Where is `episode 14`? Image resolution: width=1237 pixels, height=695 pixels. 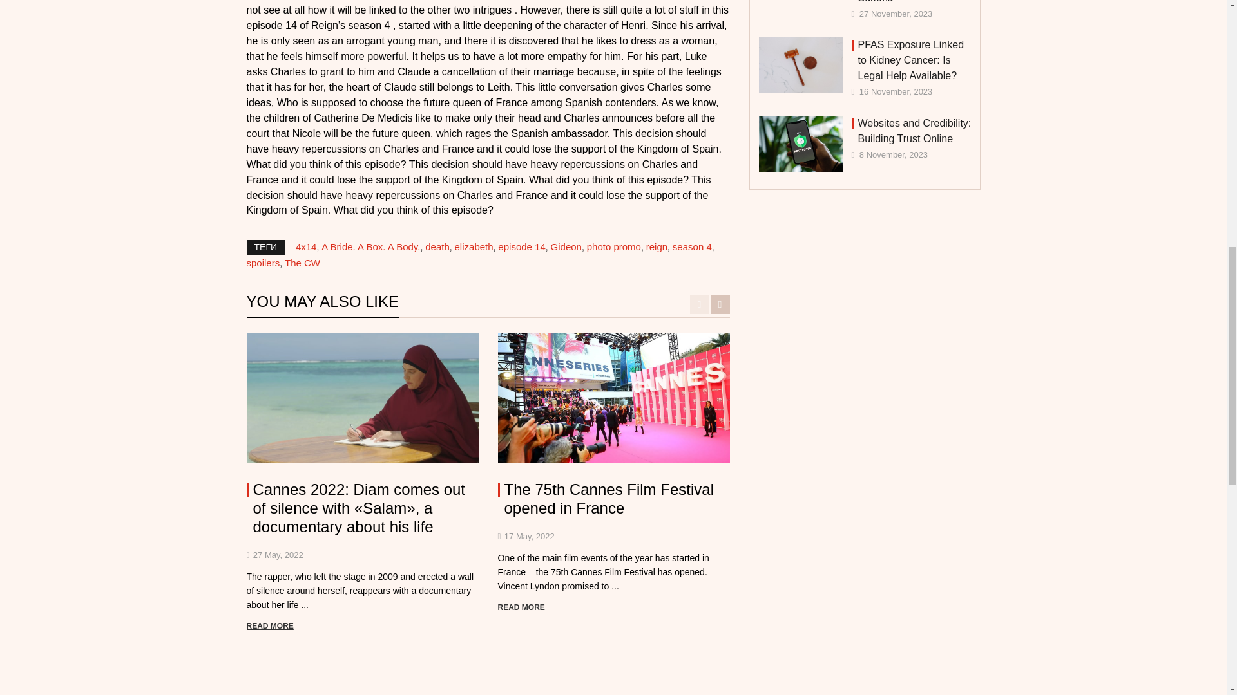
episode 14 is located at coordinates (522, 246).